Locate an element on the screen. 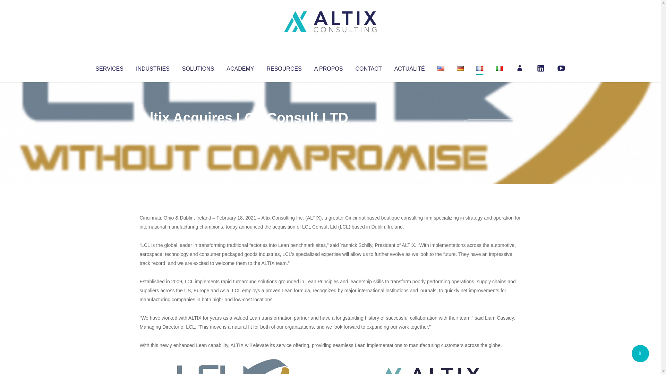 This screenshot has width=666, height=374. Altix is located at coordinates (153, 132).